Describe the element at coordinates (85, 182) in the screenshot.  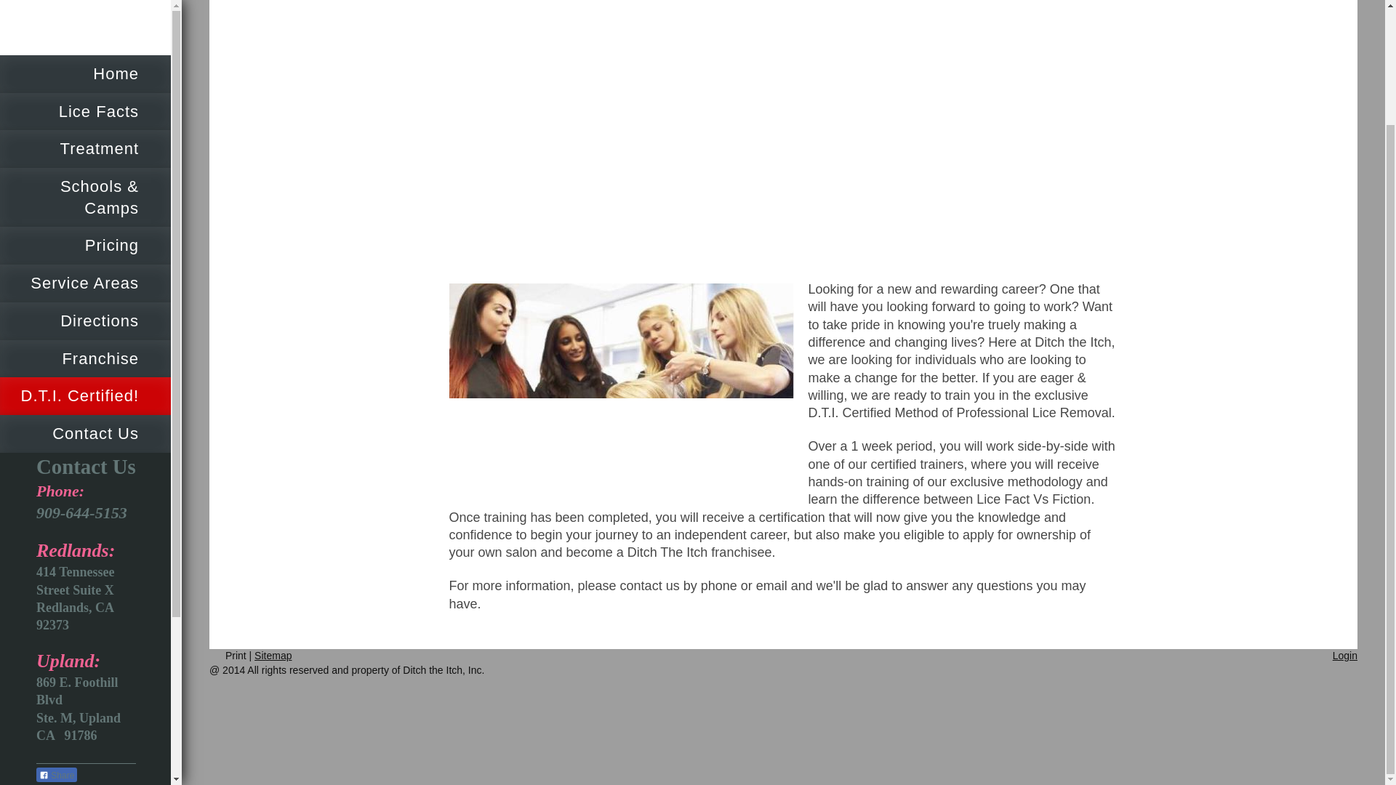
I see `Directions` at that location.